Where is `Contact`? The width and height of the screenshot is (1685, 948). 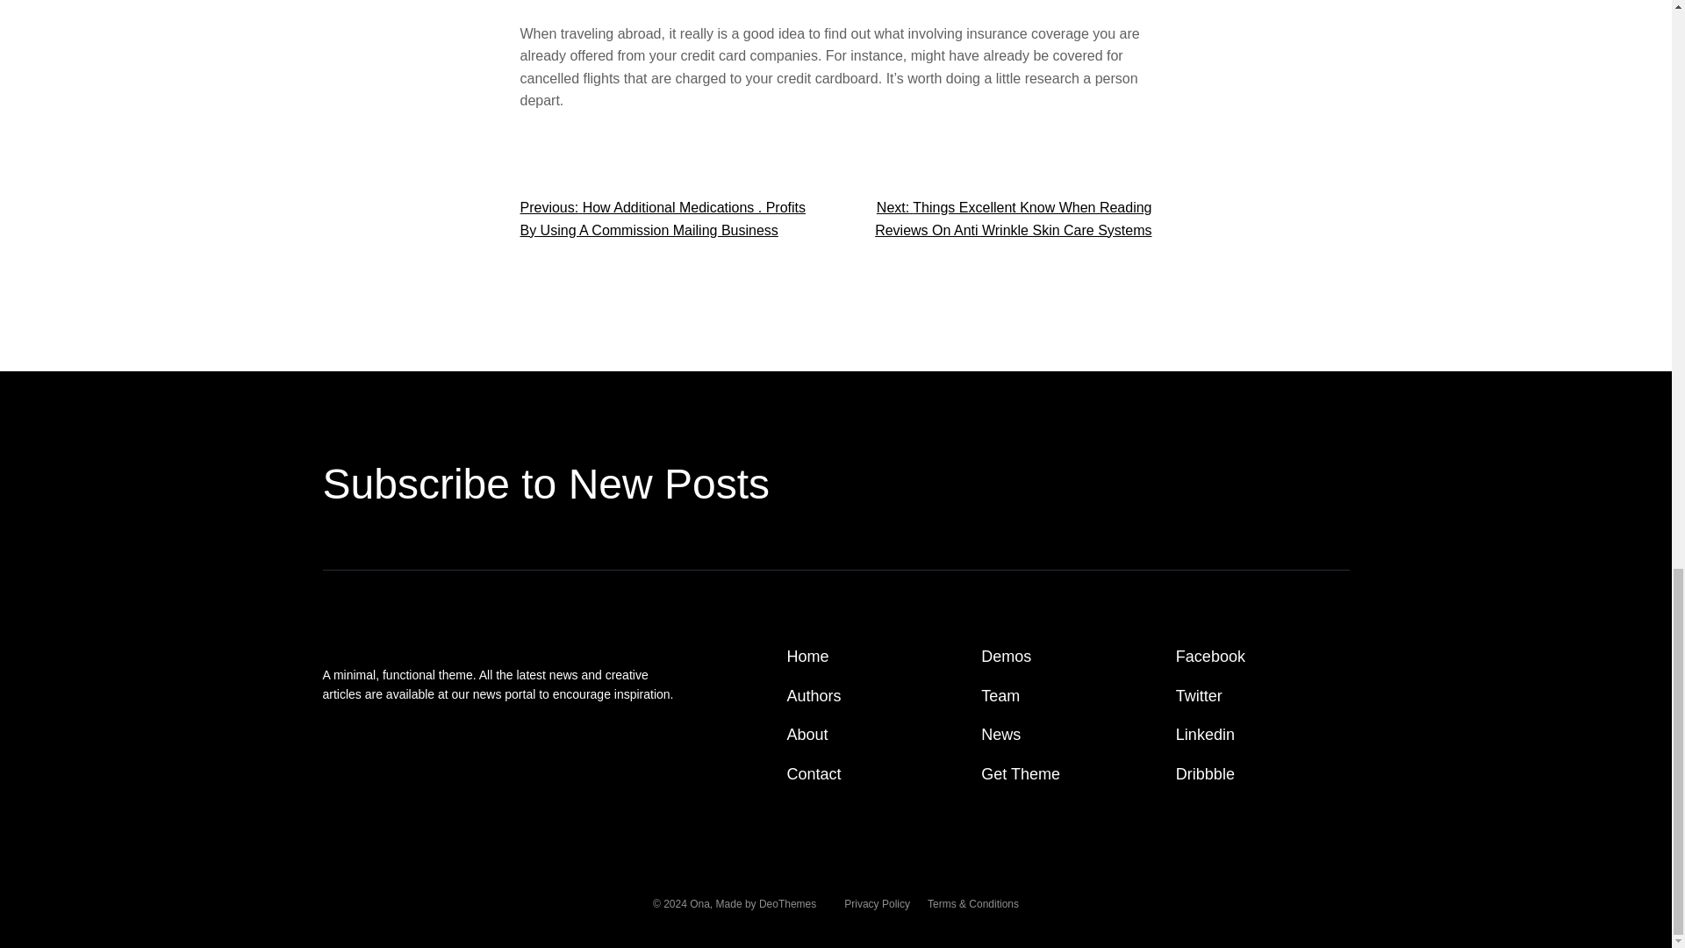
Contact is located at coordinates (814, 774).